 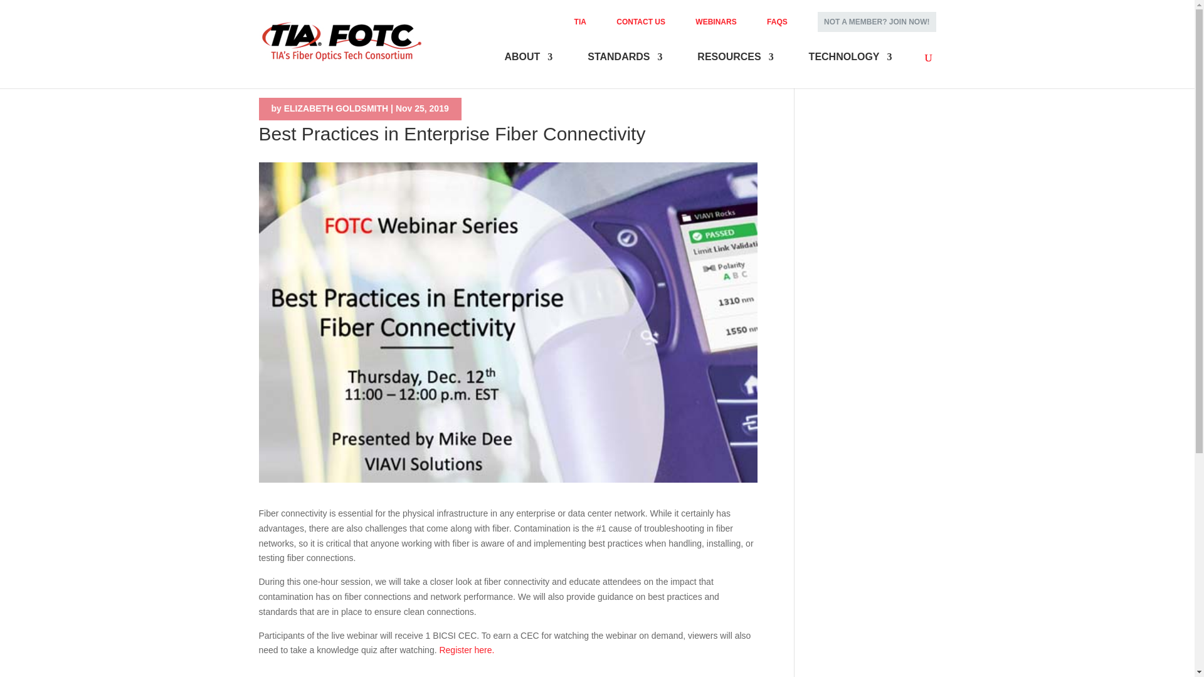 What do you see at coordinates (580, 24) in the screenshot?
I see `TIA` at bounding box center [580, 24].